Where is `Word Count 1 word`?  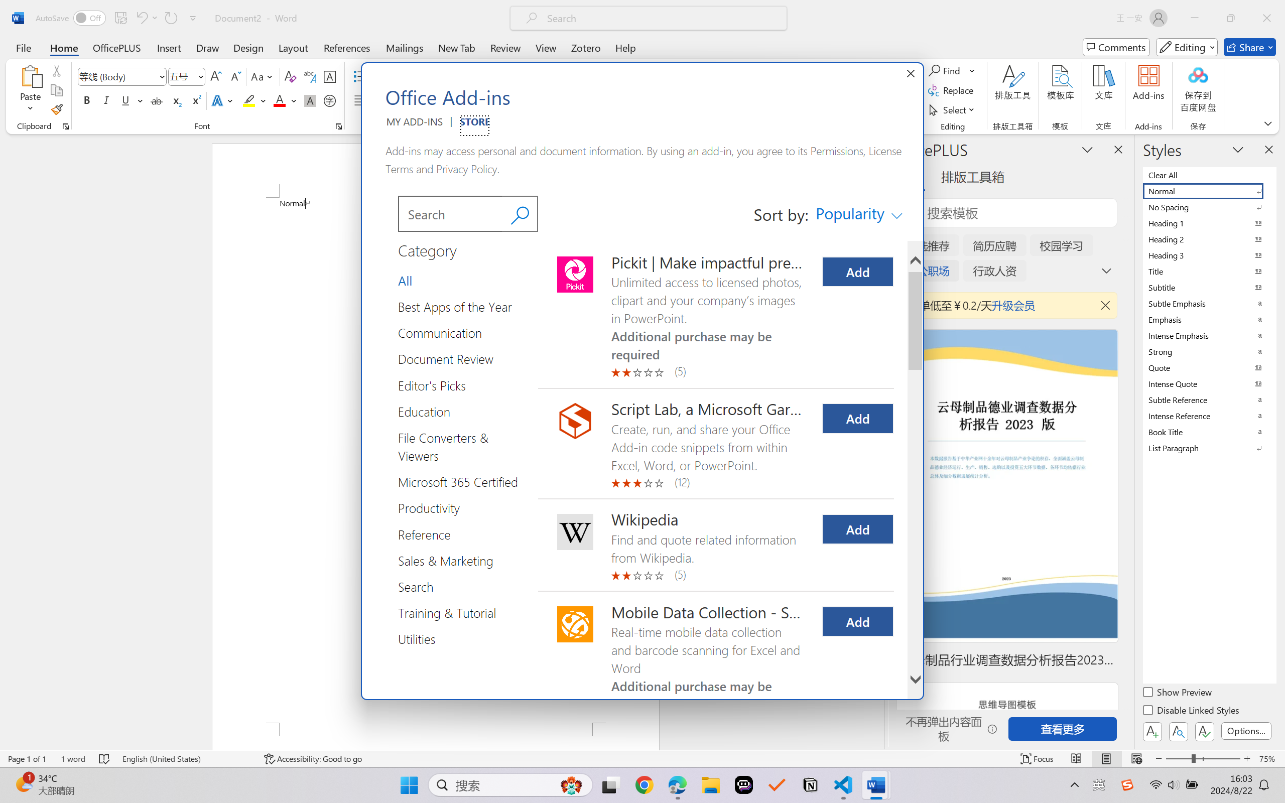
Word Count 1 word is located at coordinates (73, 759).